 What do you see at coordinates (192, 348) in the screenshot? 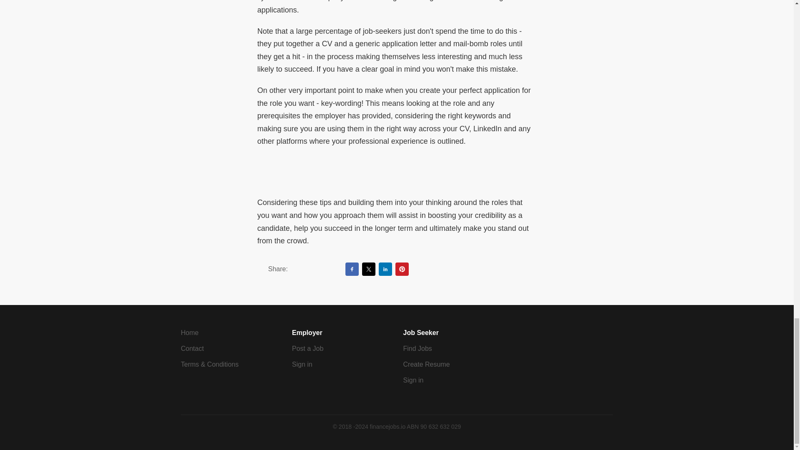
I see `Get In Touch` at bounding box center [192, 348].